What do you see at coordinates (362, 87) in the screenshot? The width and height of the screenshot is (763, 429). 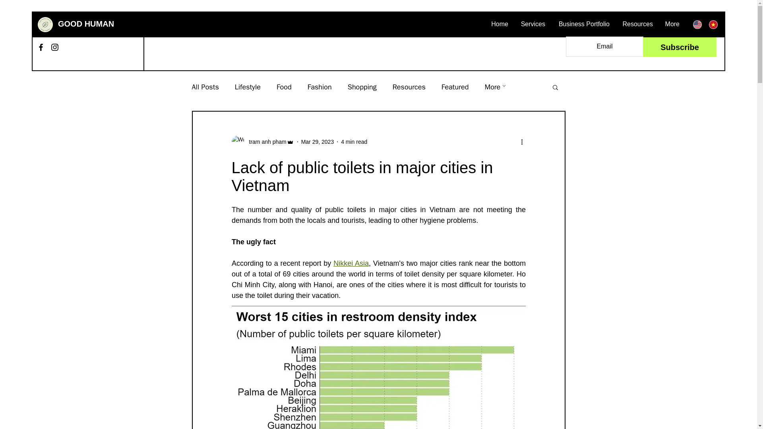 I see `Shopping` at bounding box center [362, 87].